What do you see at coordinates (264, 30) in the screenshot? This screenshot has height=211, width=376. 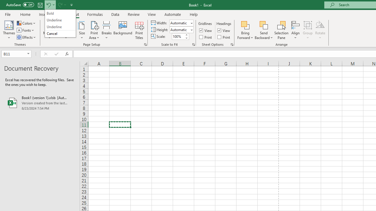 I see `Send Backward` at bounding box center [264, 30].